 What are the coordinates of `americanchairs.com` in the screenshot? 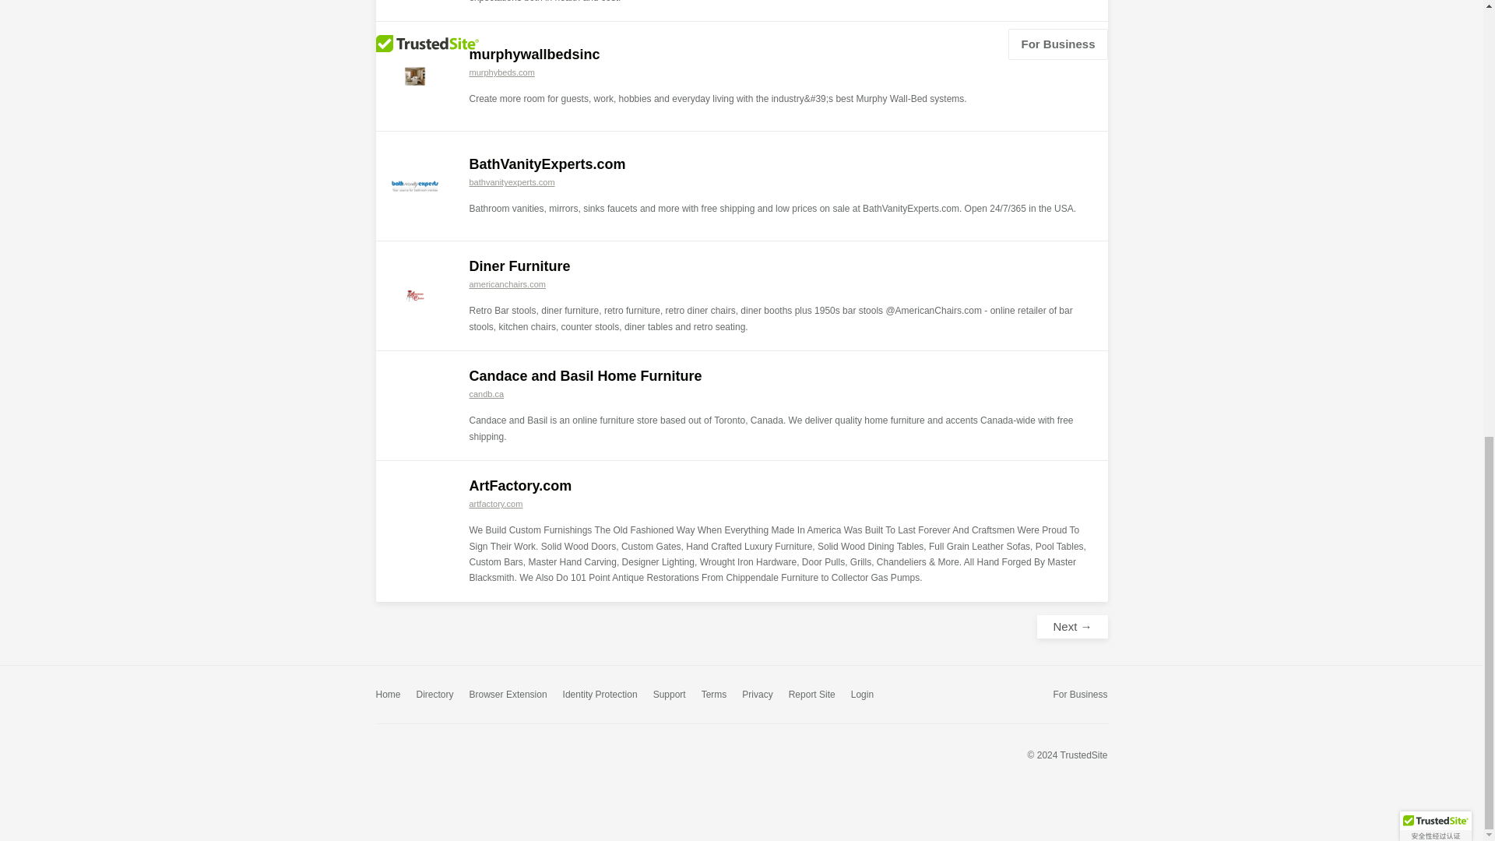 It's located at (507, 283).